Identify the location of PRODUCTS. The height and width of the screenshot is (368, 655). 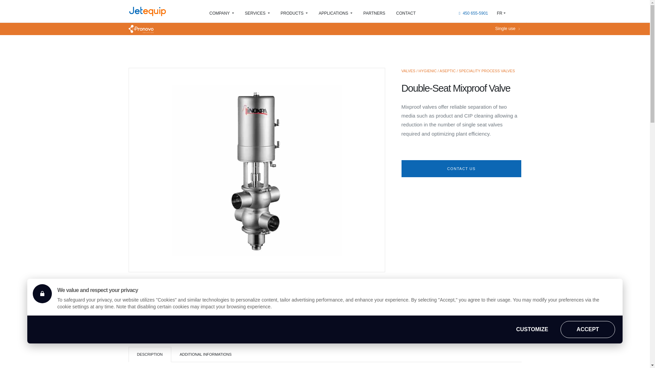
(294, 13).